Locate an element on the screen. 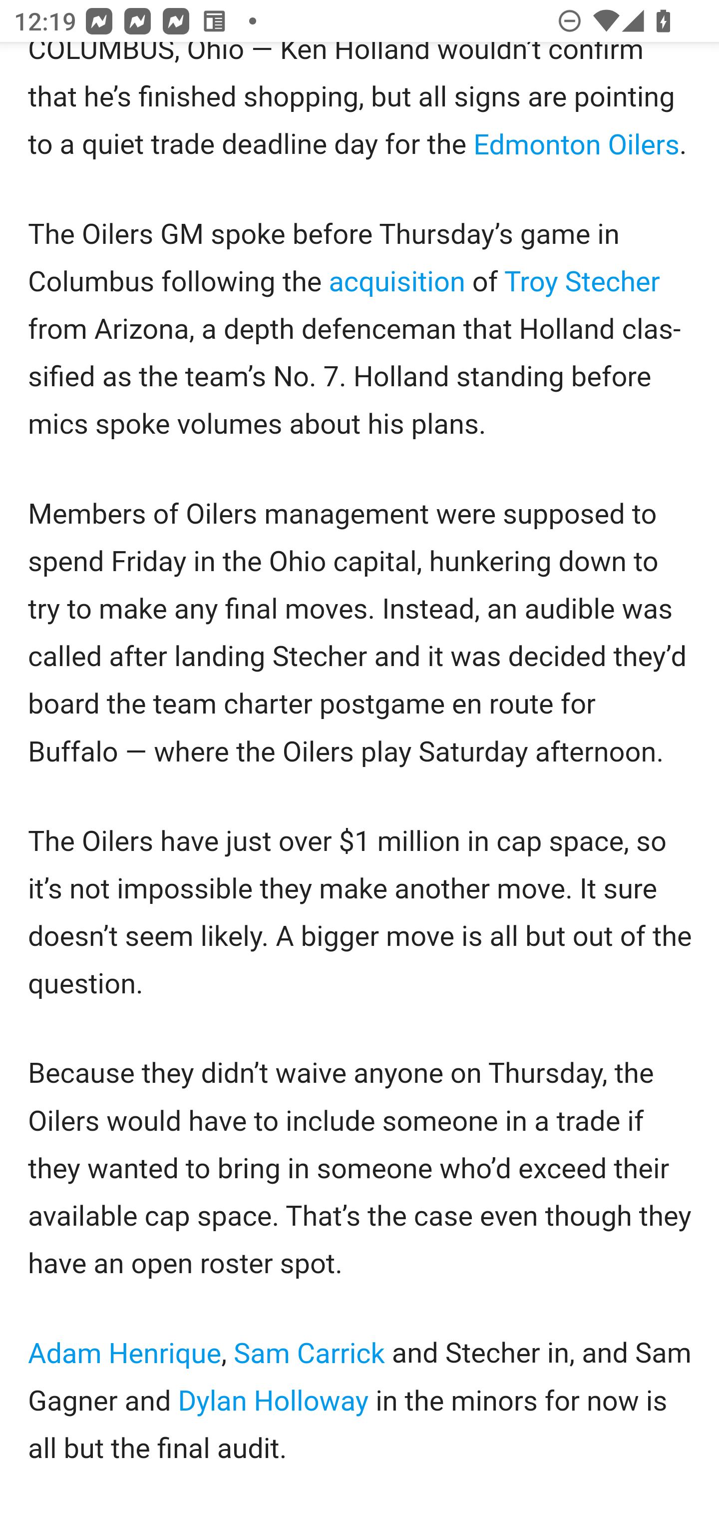 Image resolution: width=719 pixels, height=1519 pixels. Sam Carrick is located at coordinates (309, 1353).